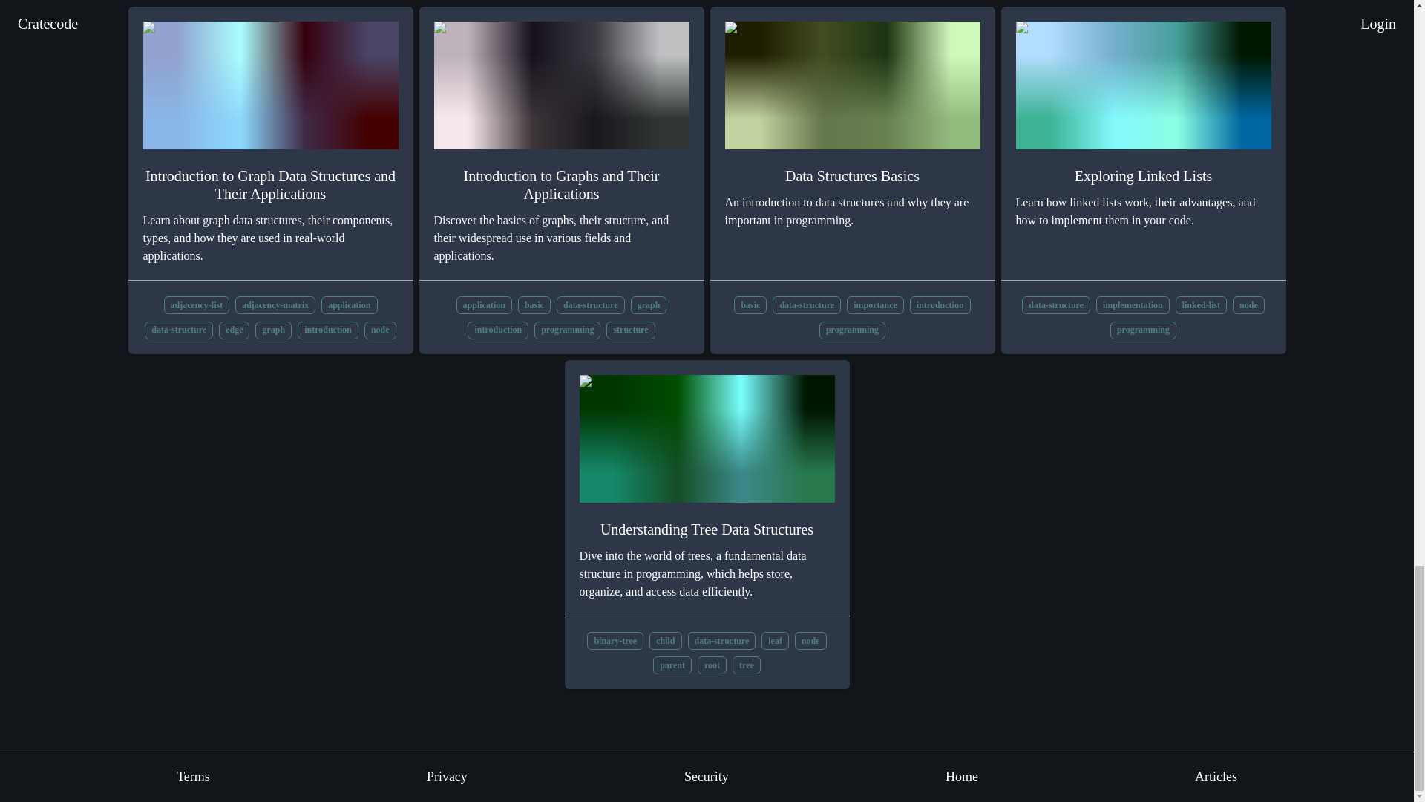 This screenshot has height=802, width=1425. Describe the element at coordinates (349, 304) in the screenshot. I see `application` at that location.